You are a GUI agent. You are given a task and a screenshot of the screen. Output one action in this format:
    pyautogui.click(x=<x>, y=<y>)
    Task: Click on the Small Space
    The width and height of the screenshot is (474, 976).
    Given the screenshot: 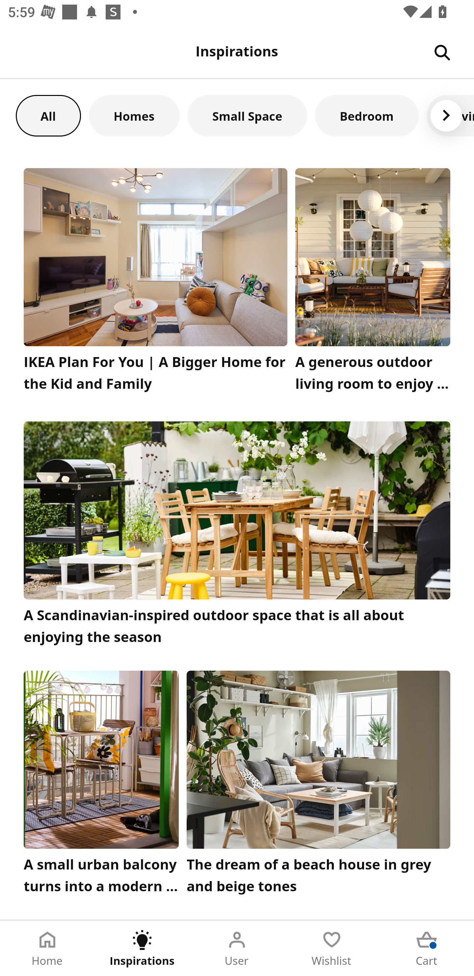 What is the action you would take?
    pyautogui.click(x=248, y=115)
    